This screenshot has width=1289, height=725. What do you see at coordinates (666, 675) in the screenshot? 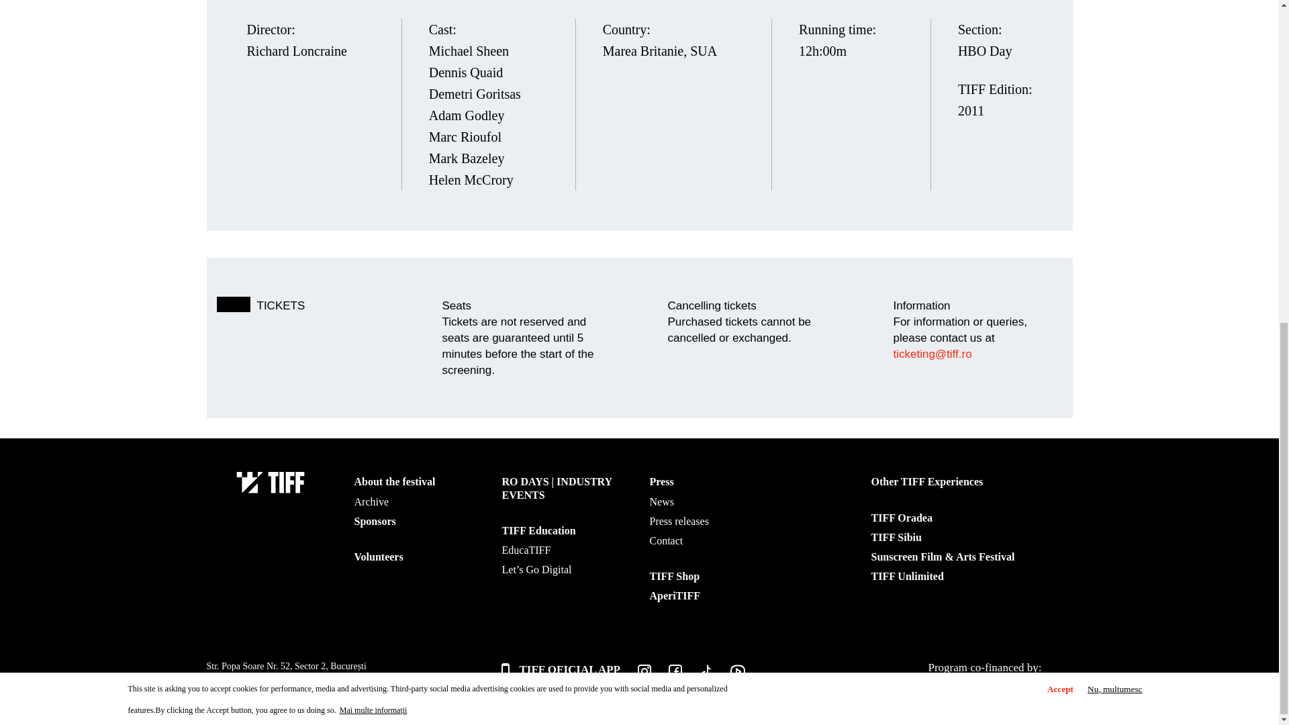
I see `Facebook` at bounding box center [666, 675].